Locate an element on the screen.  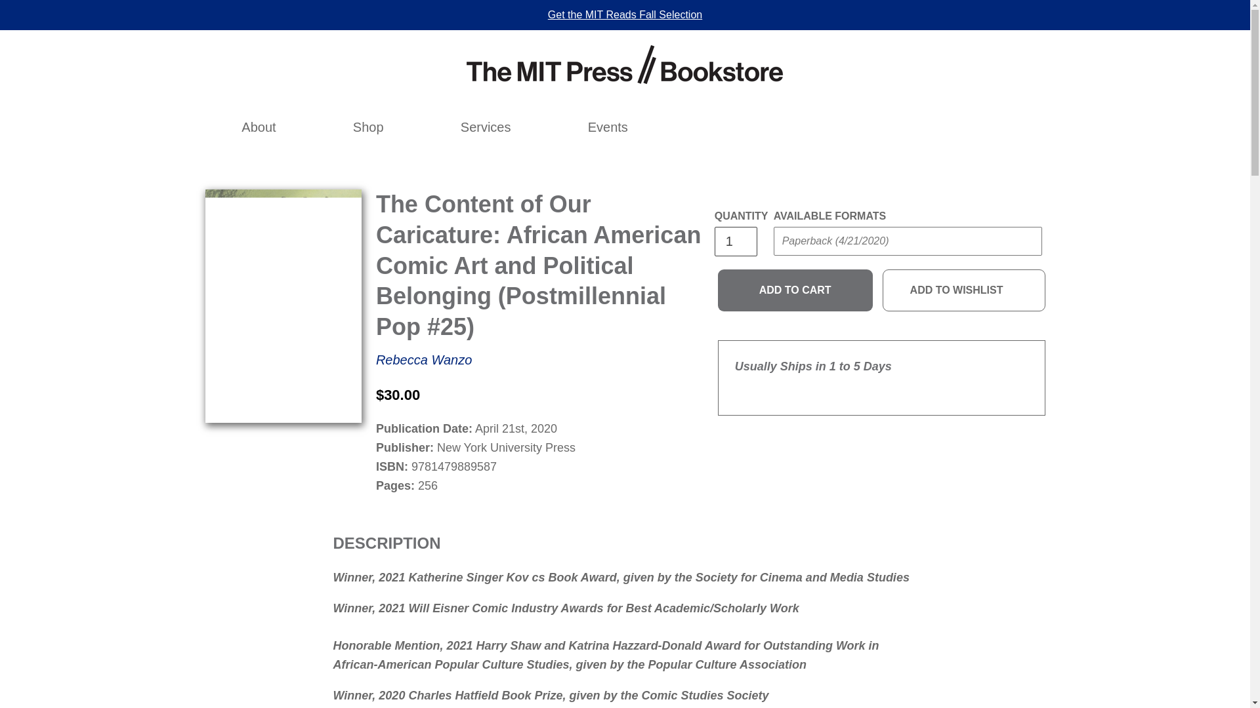
ADD TO WISHLIST is located at coordinates (964, 290).